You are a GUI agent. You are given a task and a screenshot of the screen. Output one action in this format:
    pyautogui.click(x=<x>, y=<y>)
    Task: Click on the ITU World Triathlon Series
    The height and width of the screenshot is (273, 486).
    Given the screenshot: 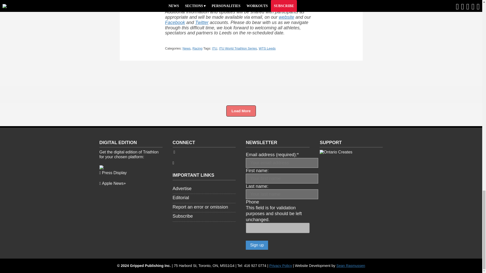 What is the action you would take?
    pyautogui.click(x=238, y=48)
    